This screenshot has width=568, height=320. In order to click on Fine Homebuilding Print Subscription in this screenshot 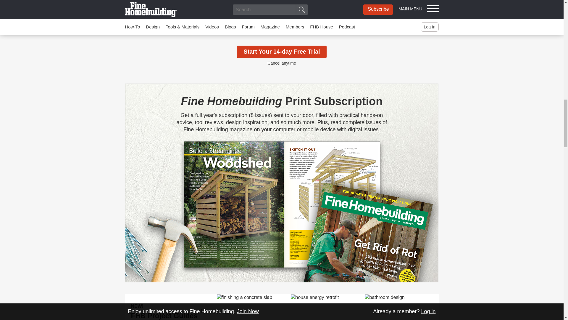, I will do `click(282, 101)`.